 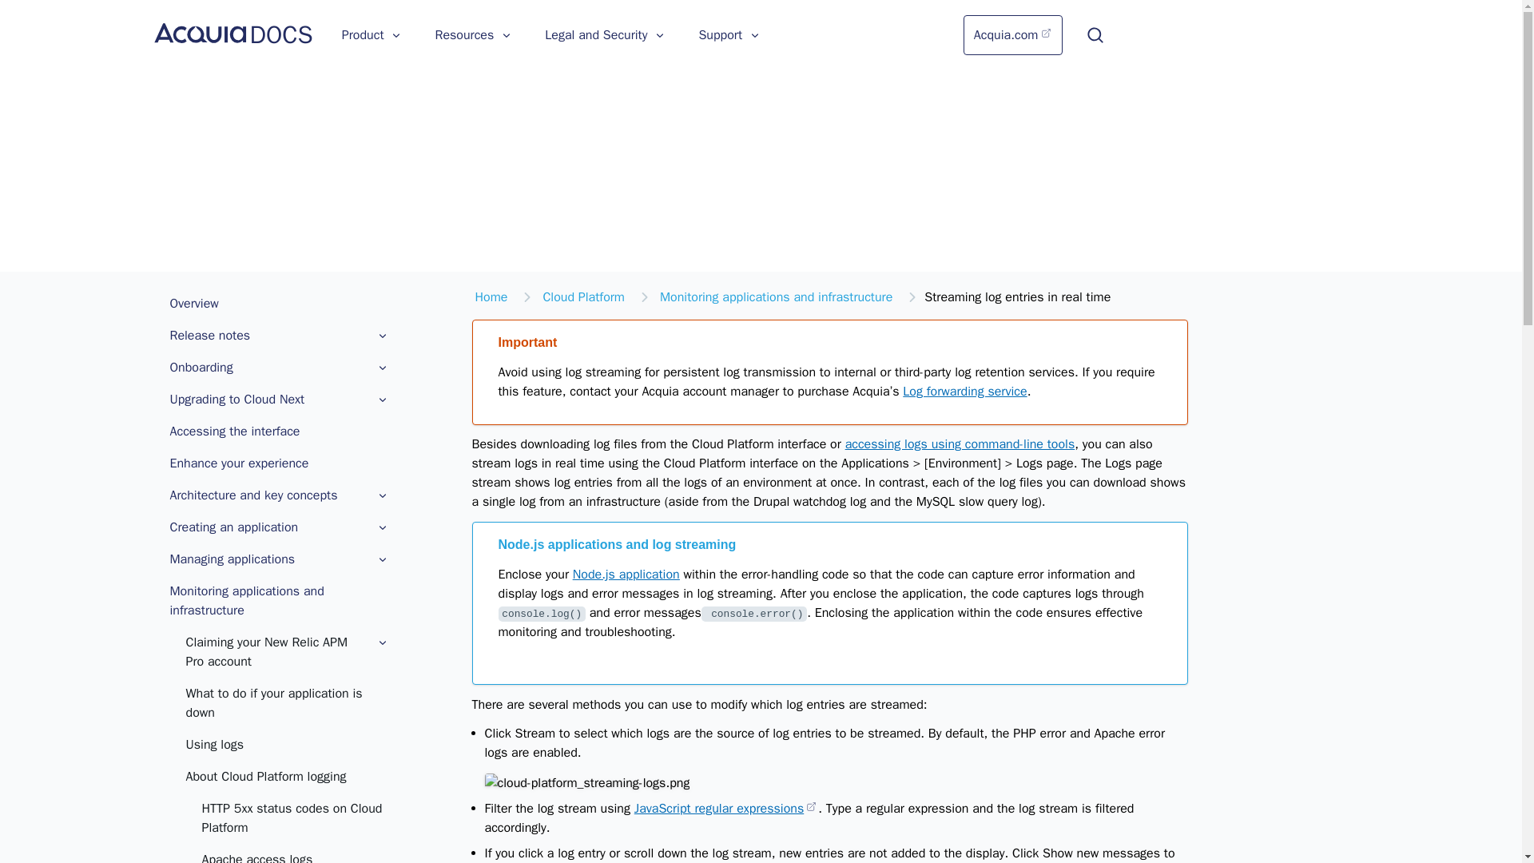 I want to click on Product, so click(x=372, y=35).